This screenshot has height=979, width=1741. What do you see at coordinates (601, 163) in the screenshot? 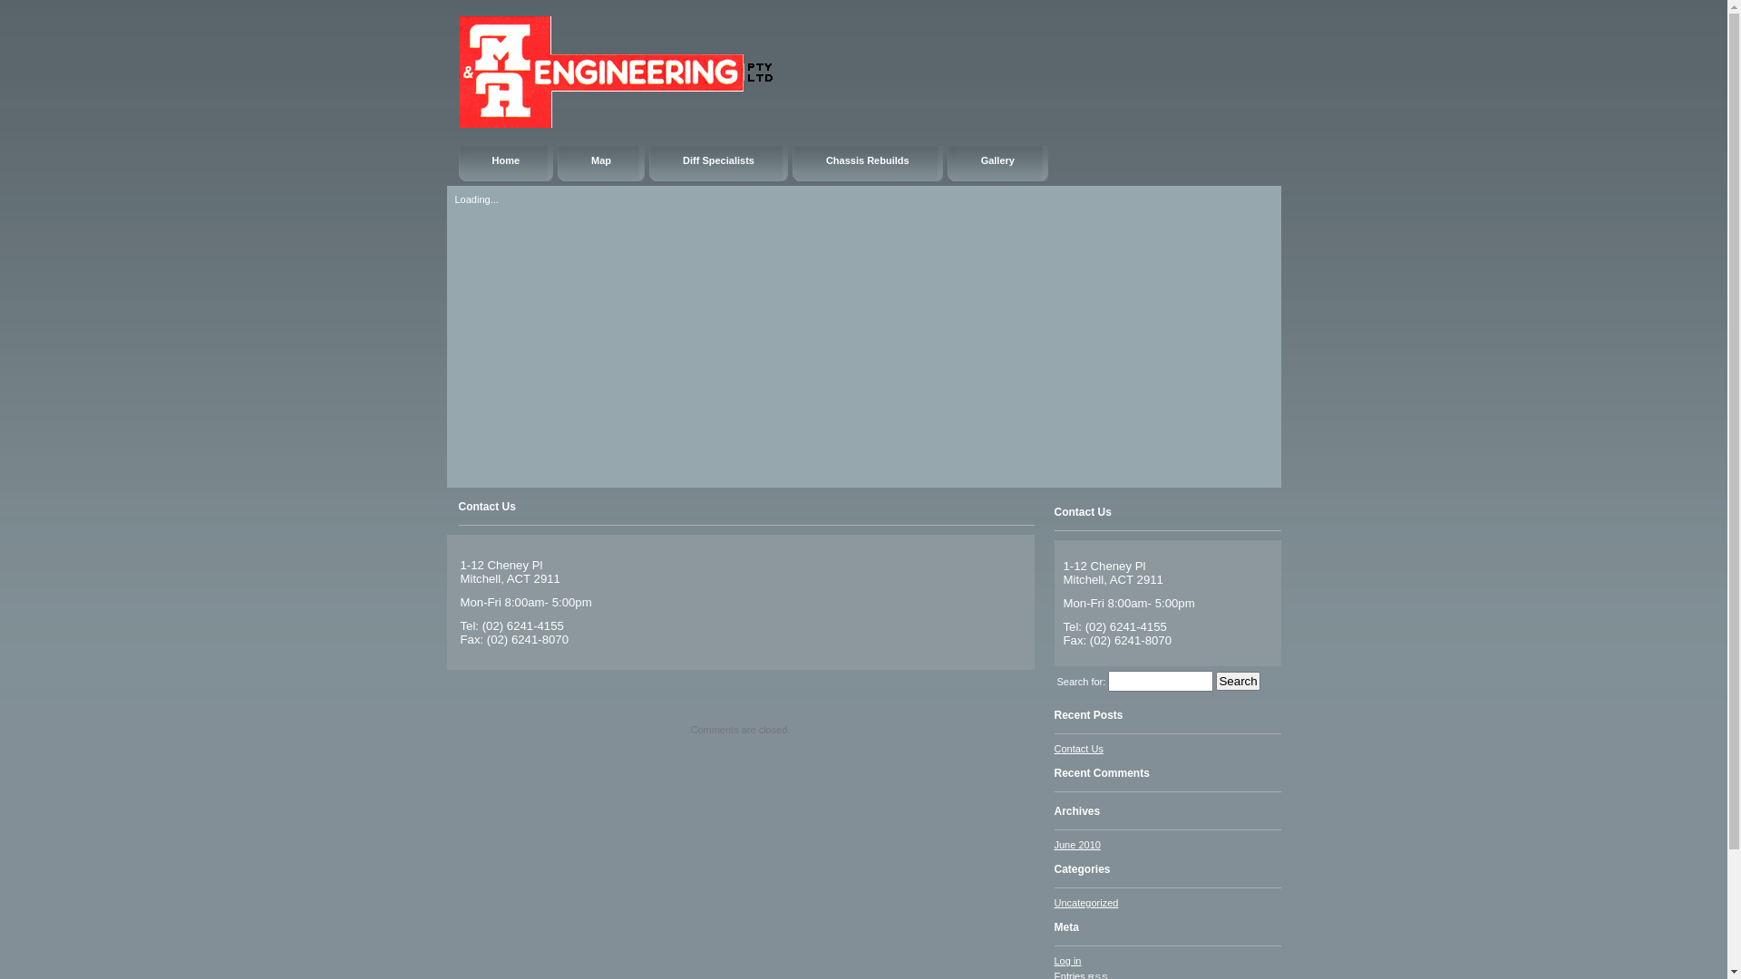
I see `Map` at bounding box center [601, 163].